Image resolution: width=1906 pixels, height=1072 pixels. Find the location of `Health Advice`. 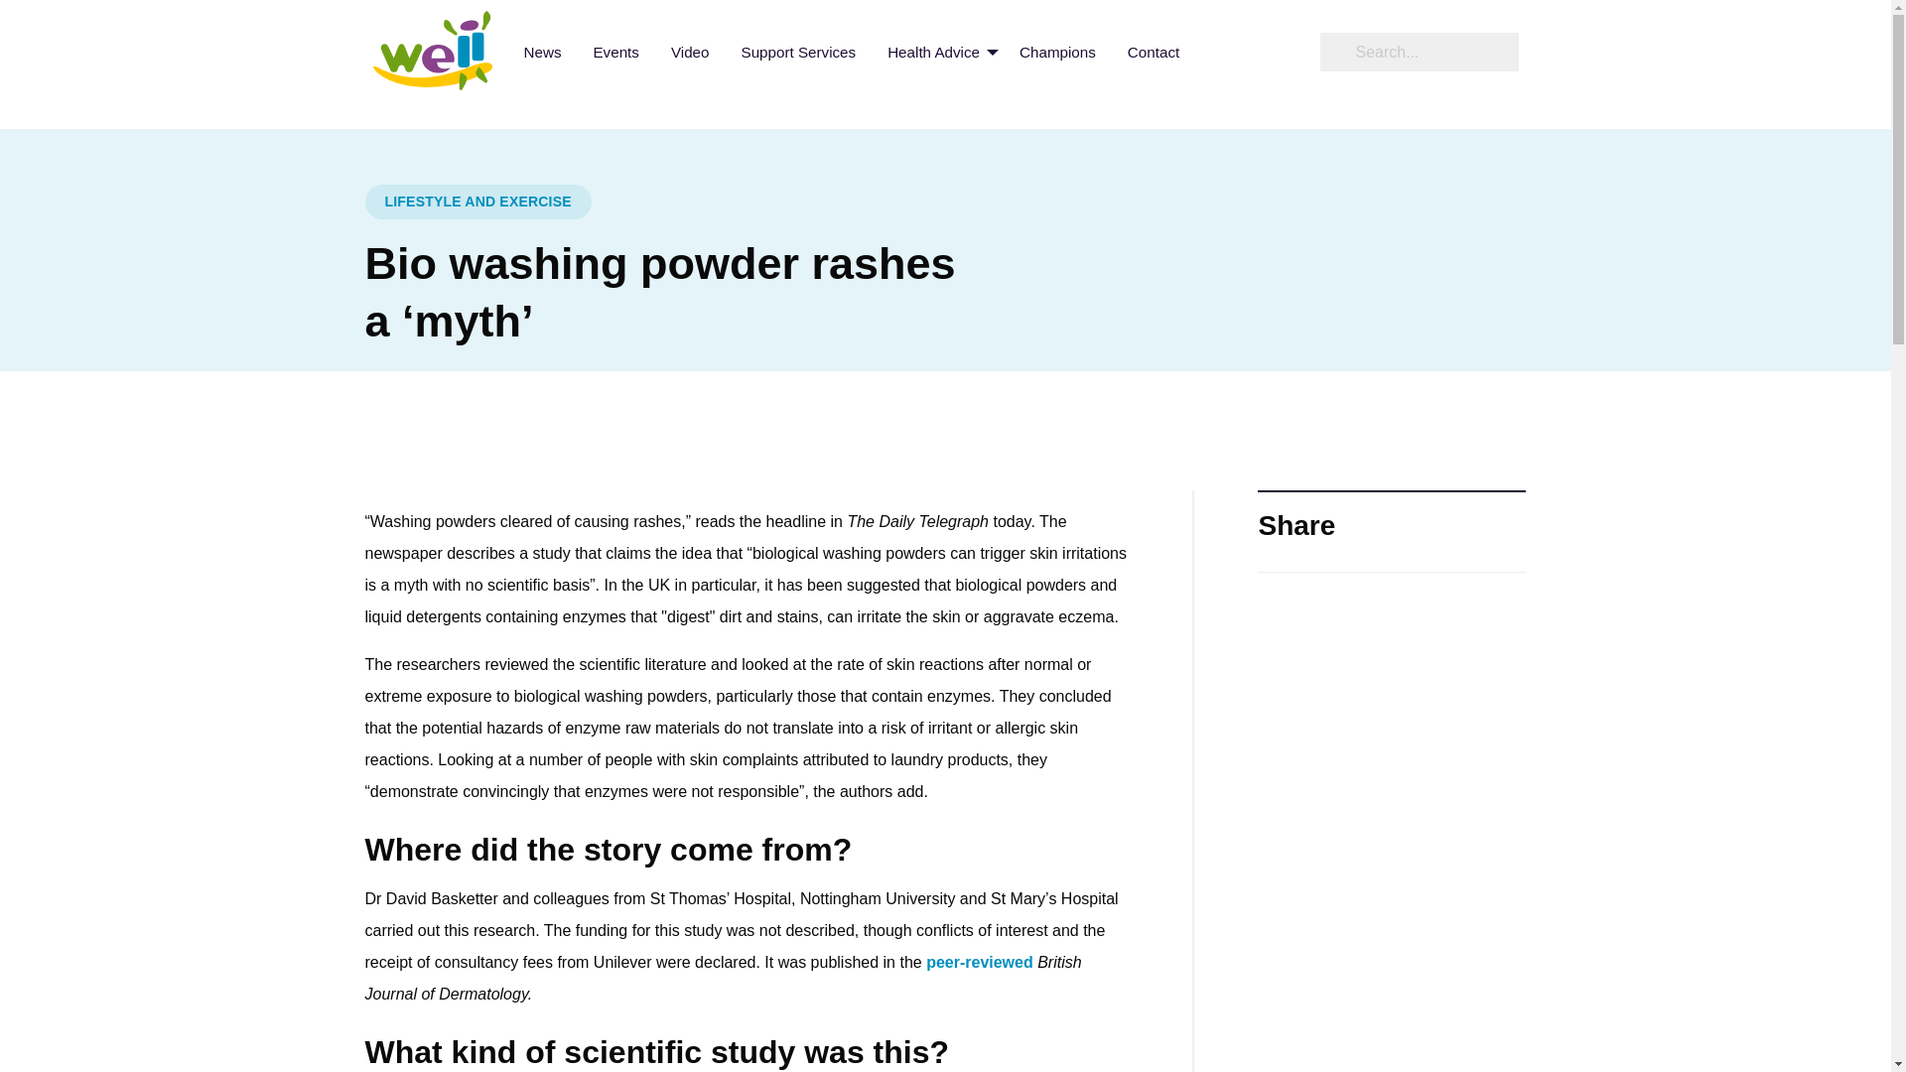

Health Advice is located at coordinates (937, 52).